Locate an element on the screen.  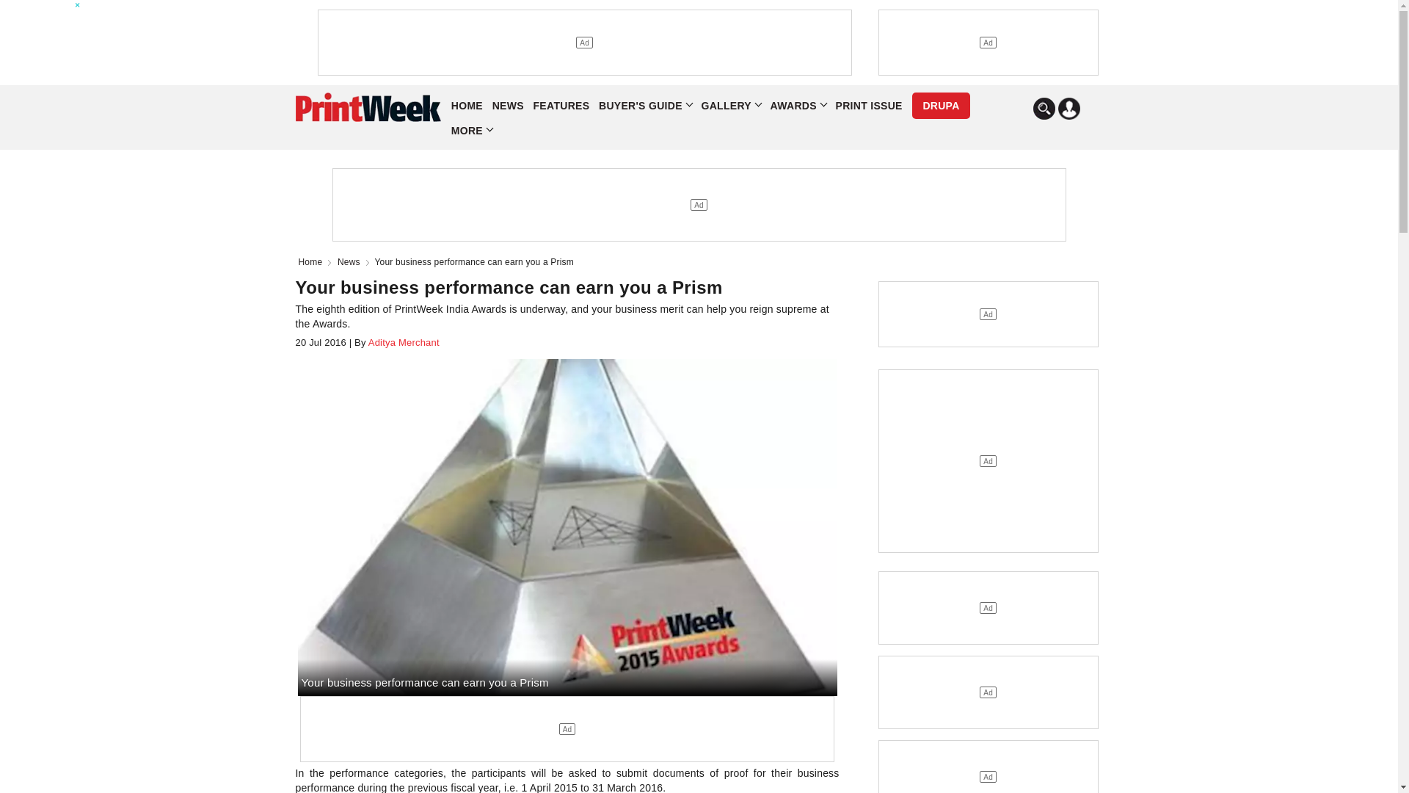
Aditya Merchant is located at coordinates (403, 342).